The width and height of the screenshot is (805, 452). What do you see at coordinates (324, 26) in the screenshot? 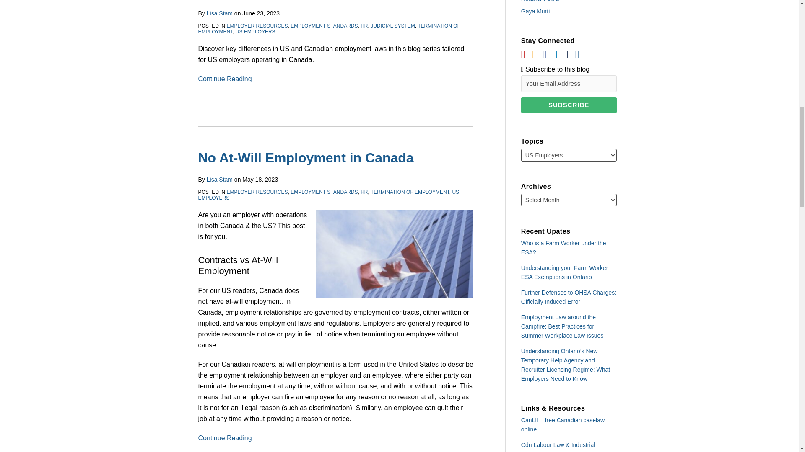
I see `EMPLOYMENT STANDARDS` at bounding box center [324, 26].